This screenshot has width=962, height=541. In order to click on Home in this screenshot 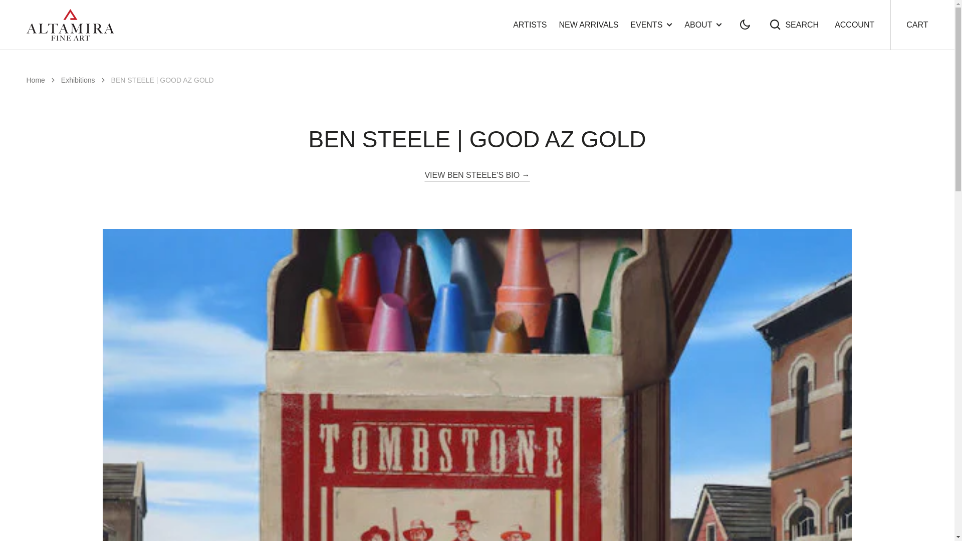, I will do `click(78, 80)`.